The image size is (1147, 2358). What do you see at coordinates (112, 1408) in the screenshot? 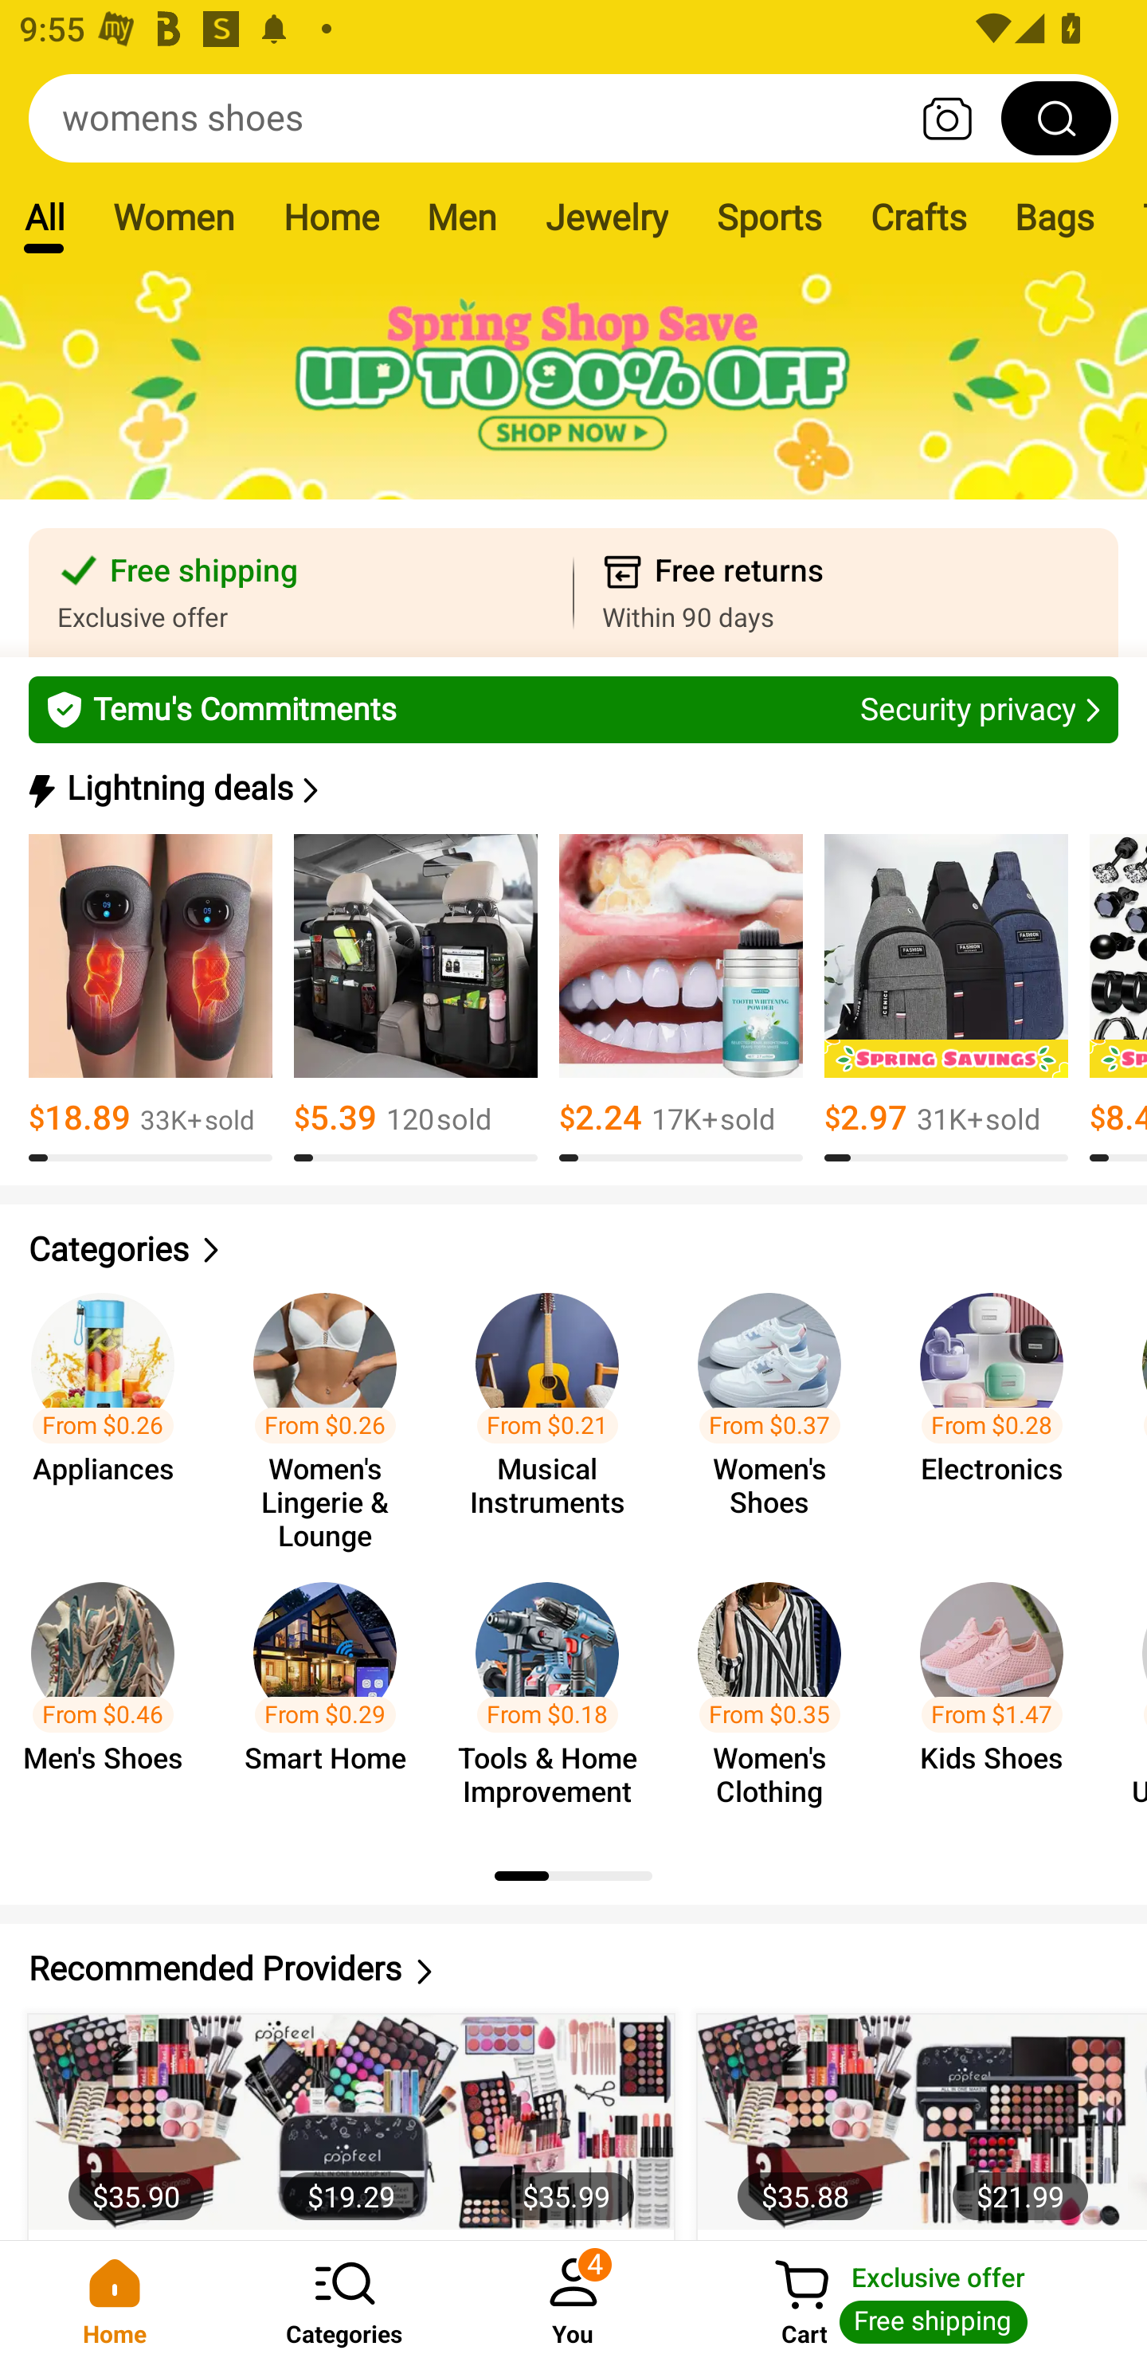
I see `From $0.26 Appliances` at bounding box center [112, 1408].